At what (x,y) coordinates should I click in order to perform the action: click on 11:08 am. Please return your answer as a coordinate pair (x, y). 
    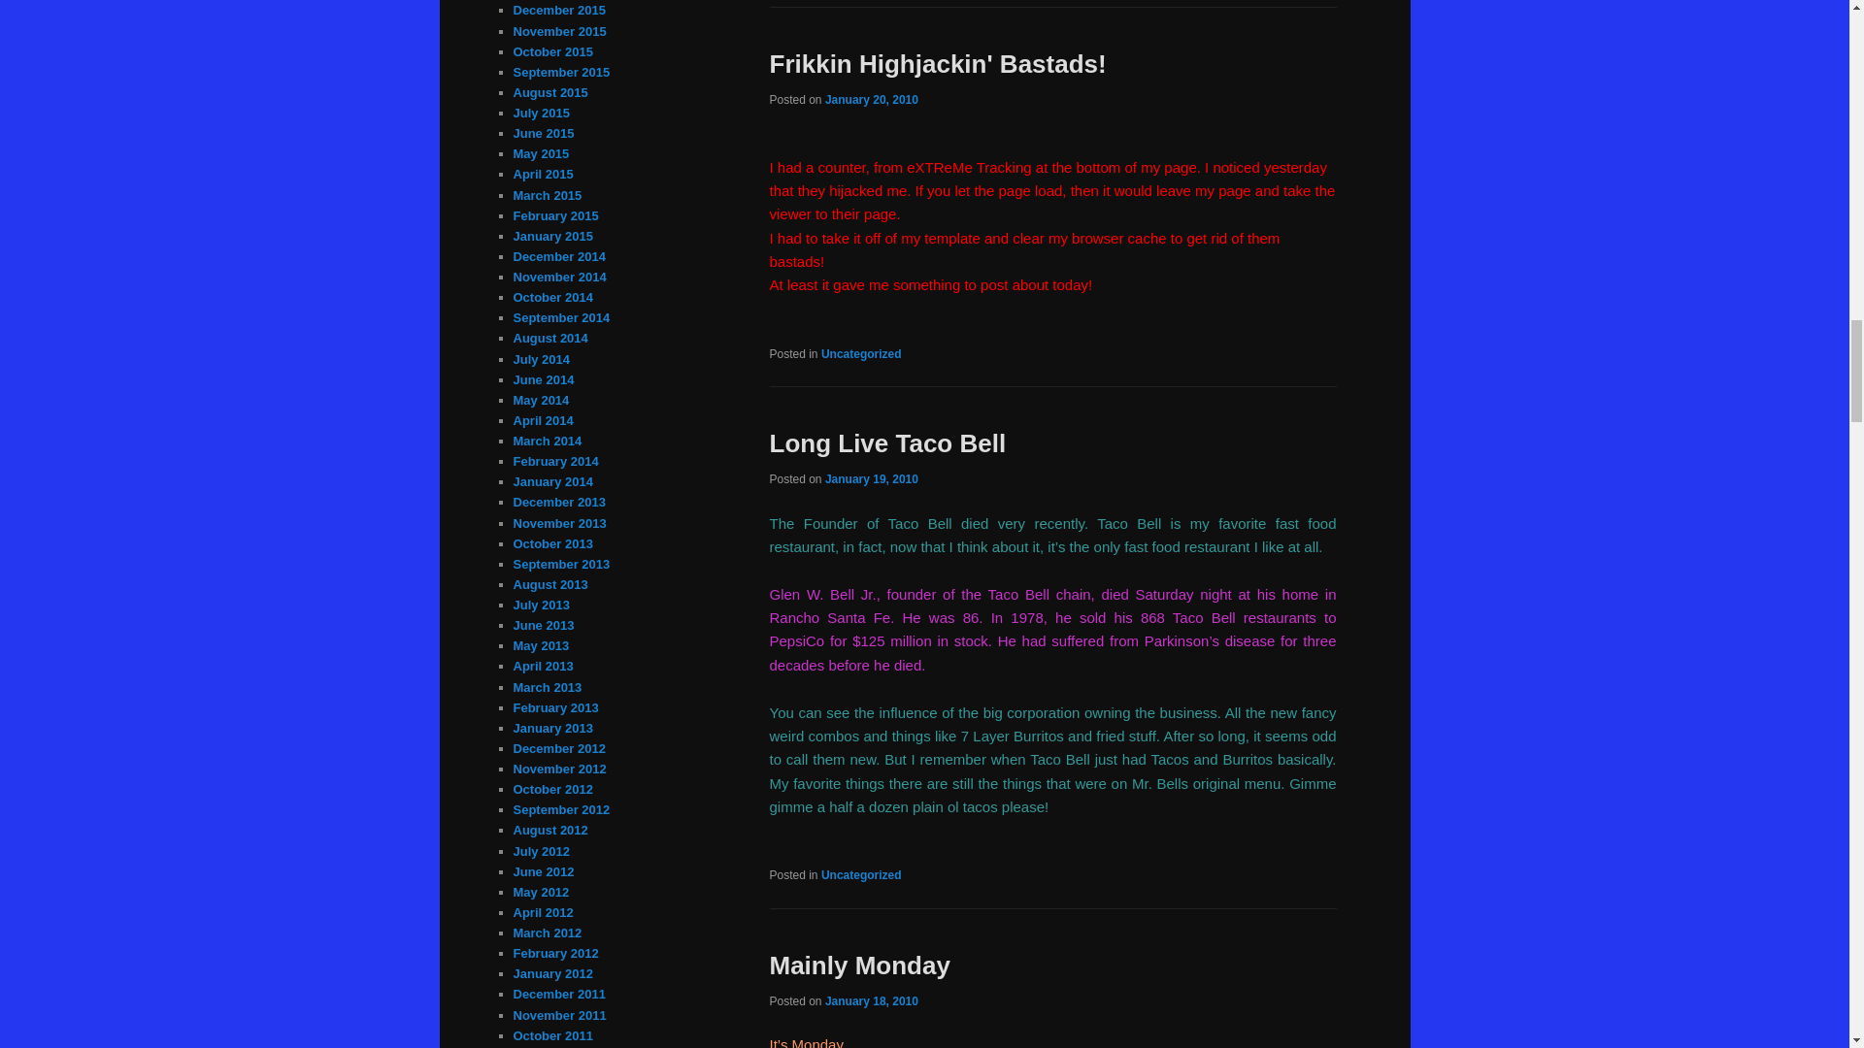
    Looking at the image, I should click on (872, 100).